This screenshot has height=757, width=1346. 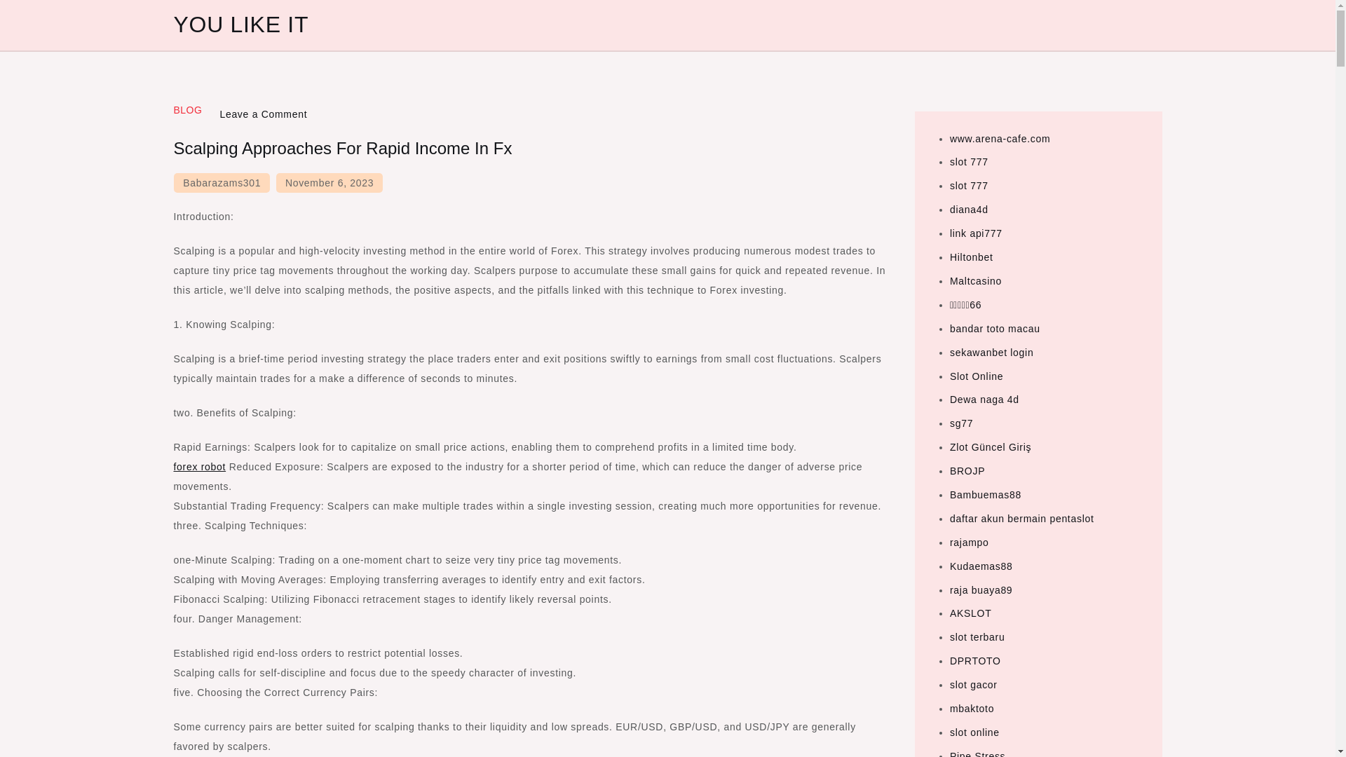 I want to click on Hiltonbet, so click(x=972, y=257).